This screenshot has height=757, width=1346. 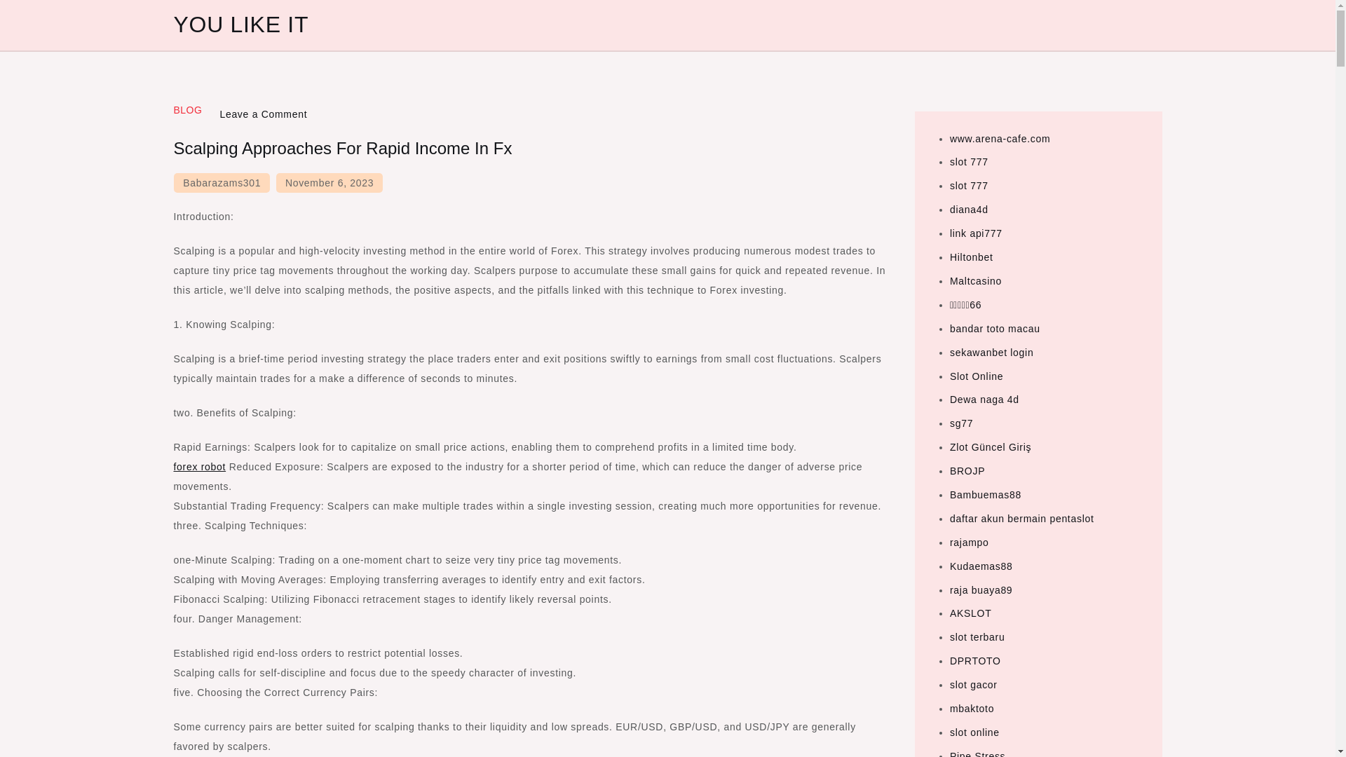 I want to click on Hiltonbet, so click(x=972, y=257).